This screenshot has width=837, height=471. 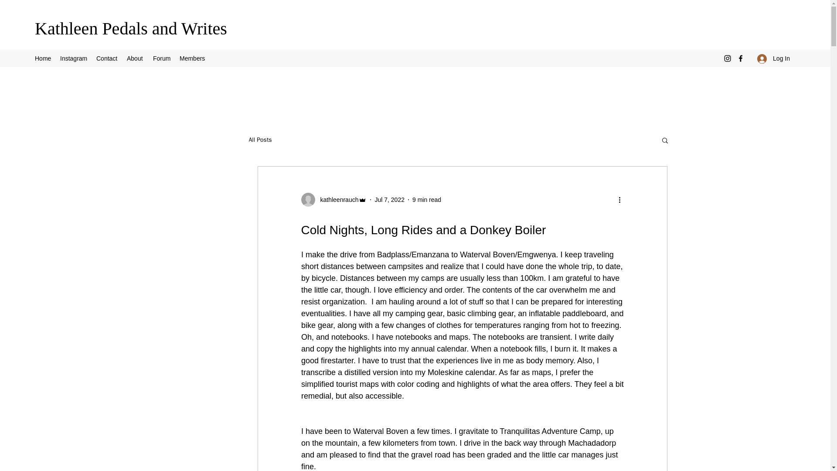 I want to click on kathleenrauch, so click(x=336, y=200).